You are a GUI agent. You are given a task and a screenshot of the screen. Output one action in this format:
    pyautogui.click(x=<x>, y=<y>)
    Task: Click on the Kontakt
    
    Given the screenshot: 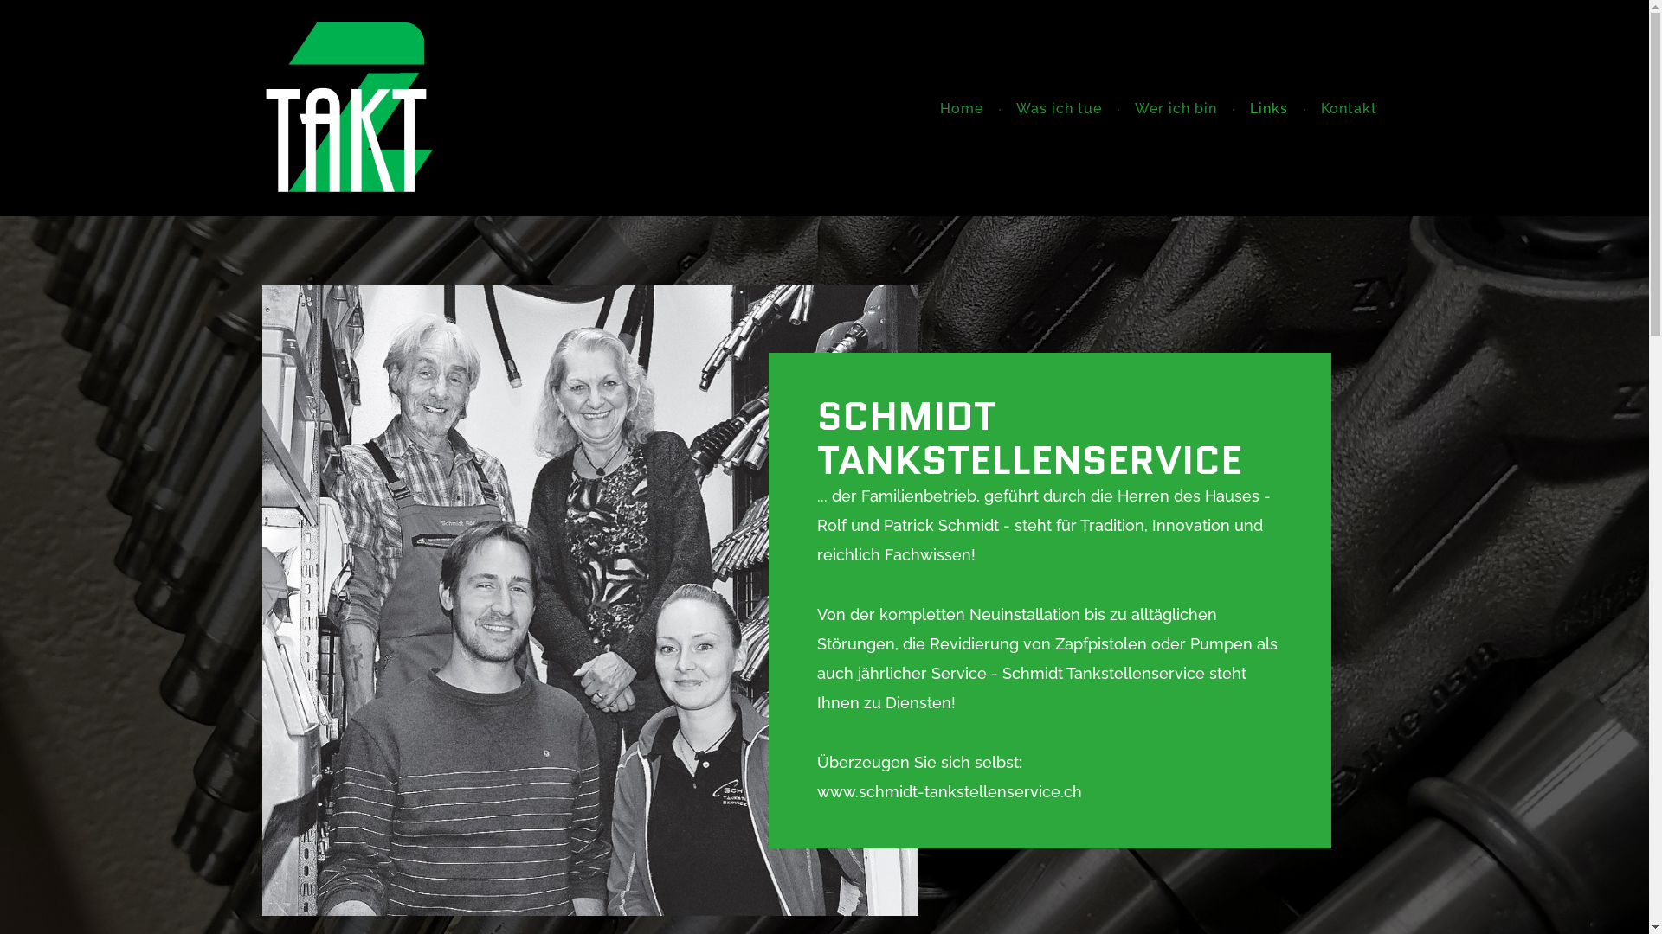 What is the action you would take?
    pyautogui.click(x=1349, y=109)
    